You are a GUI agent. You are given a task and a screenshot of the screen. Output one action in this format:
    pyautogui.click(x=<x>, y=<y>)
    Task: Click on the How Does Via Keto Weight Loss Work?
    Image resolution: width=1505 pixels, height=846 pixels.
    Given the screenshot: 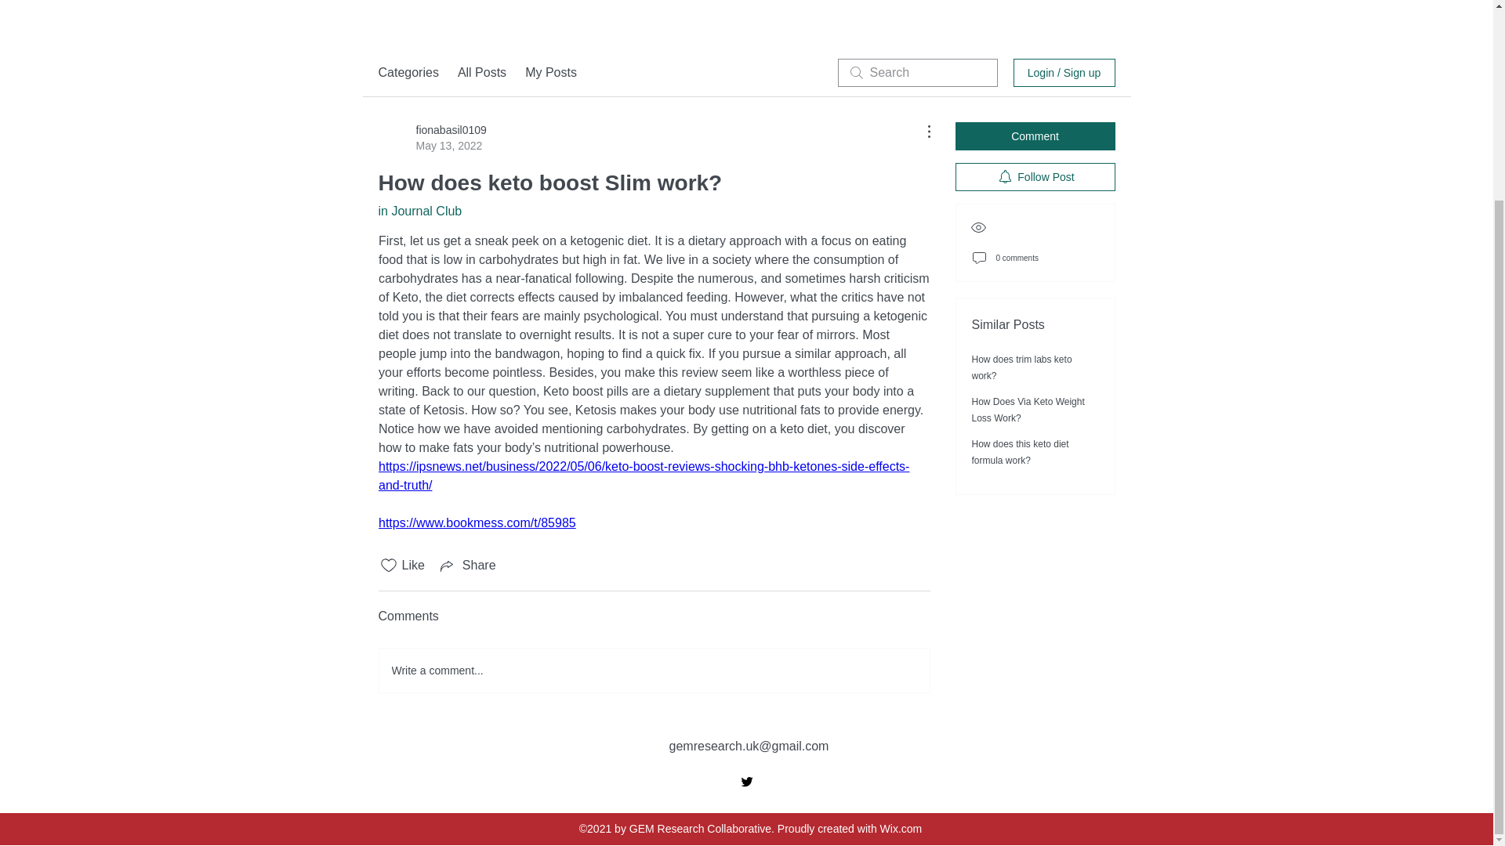 What is the action you would take?
    pyautogui.click(x=1028, y=410)
    